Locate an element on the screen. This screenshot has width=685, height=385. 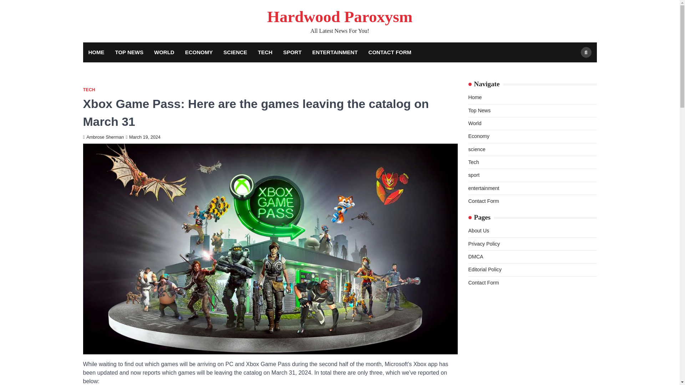
Economy is located at coordinates (478, 136).